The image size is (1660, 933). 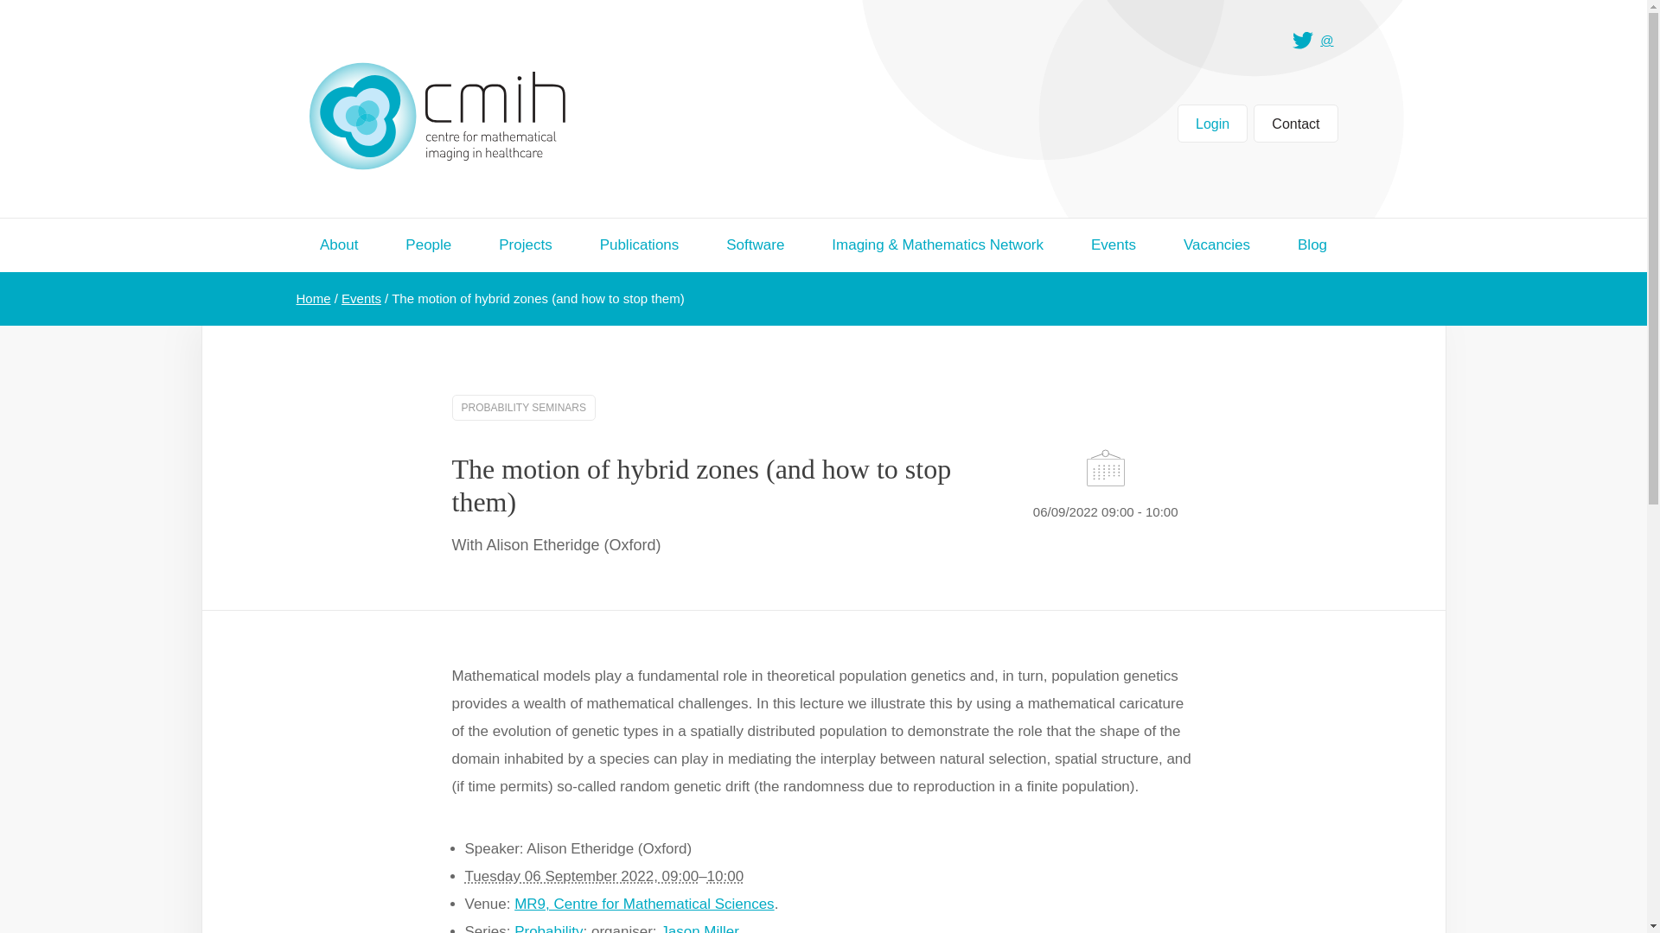 I want to click on Vacancies, so click(x=1216, y=245).